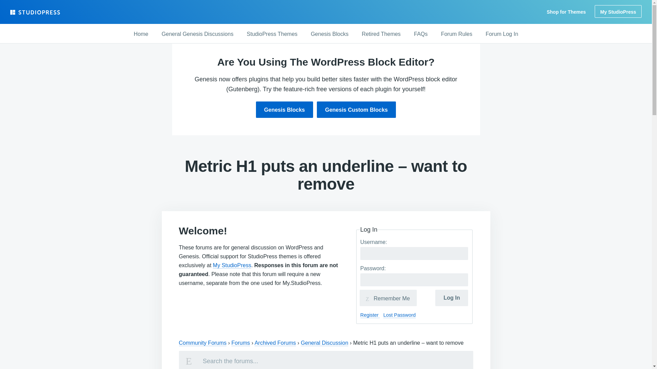  What do you see at coordinates (618, 11) in the screenshot?
I see `My StudioPress` at bounding box center [618, 11].